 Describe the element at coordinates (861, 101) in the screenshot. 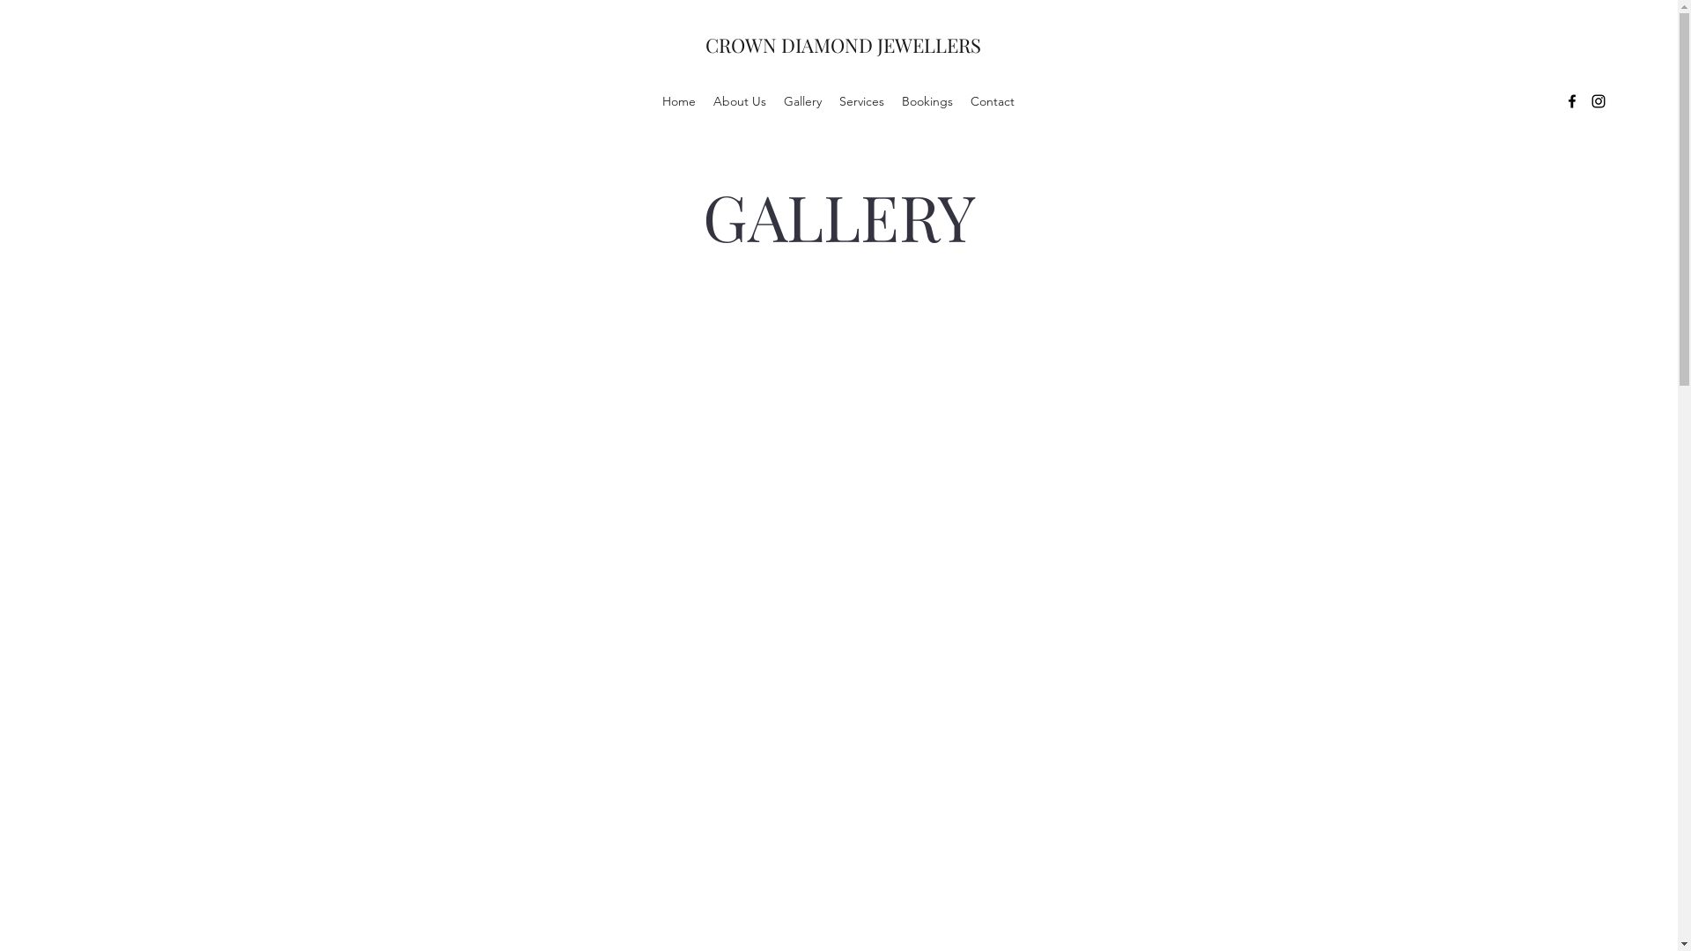

I see `Services` at that location.